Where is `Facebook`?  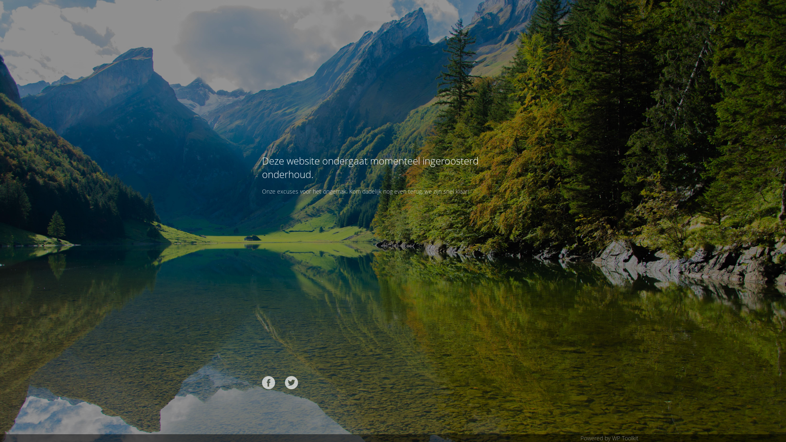
Facebook is located at coordinates (269, 383).